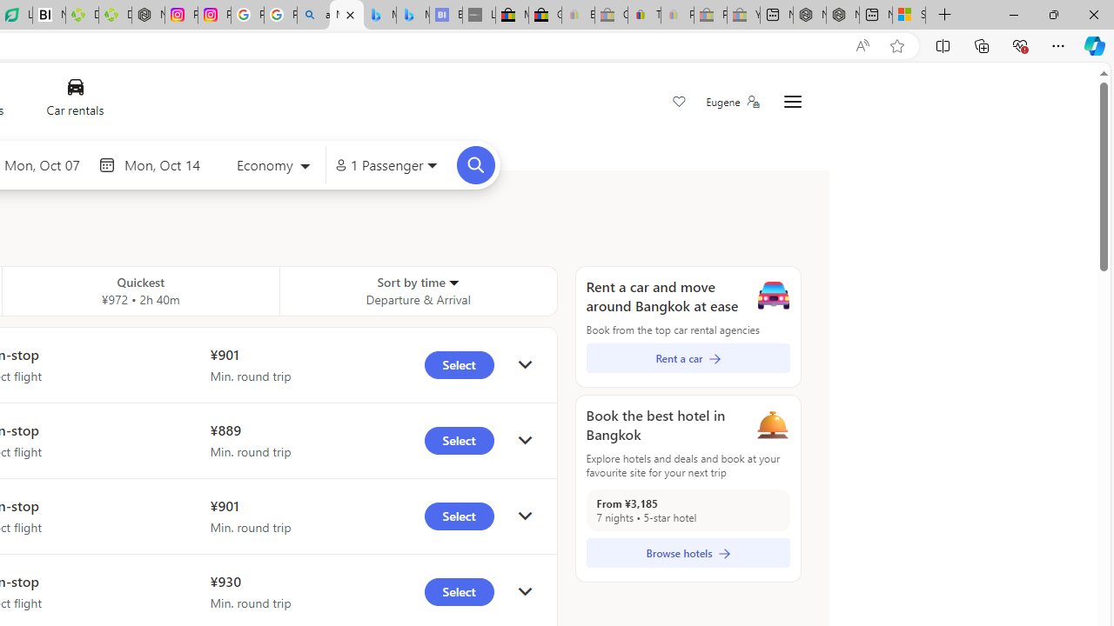  What do you see at coordinates (413, 16) in the screenshot?
I see `Microsoft Bing Travel - Shangri-La Hotel Bangkok` at bounding box center [413, 16].